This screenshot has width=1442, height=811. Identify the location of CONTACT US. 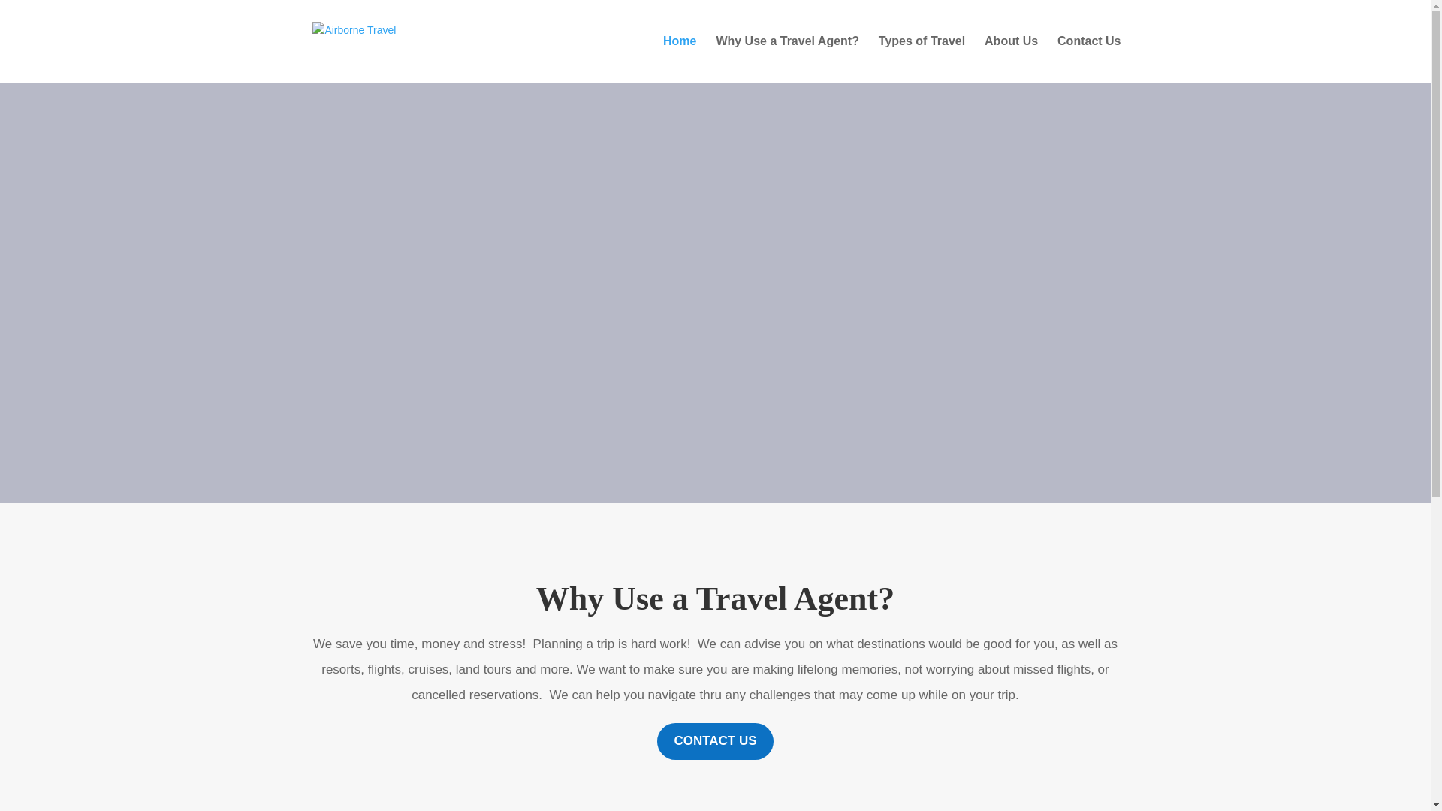
(715, 741).